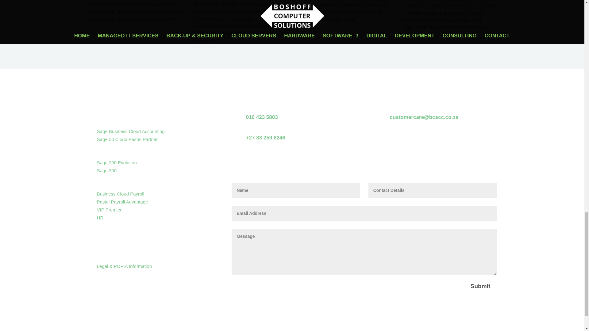 Image resolution: width=589 pixels, height=331 pixels. I want to click on Xperdyte, so click(117, 233).